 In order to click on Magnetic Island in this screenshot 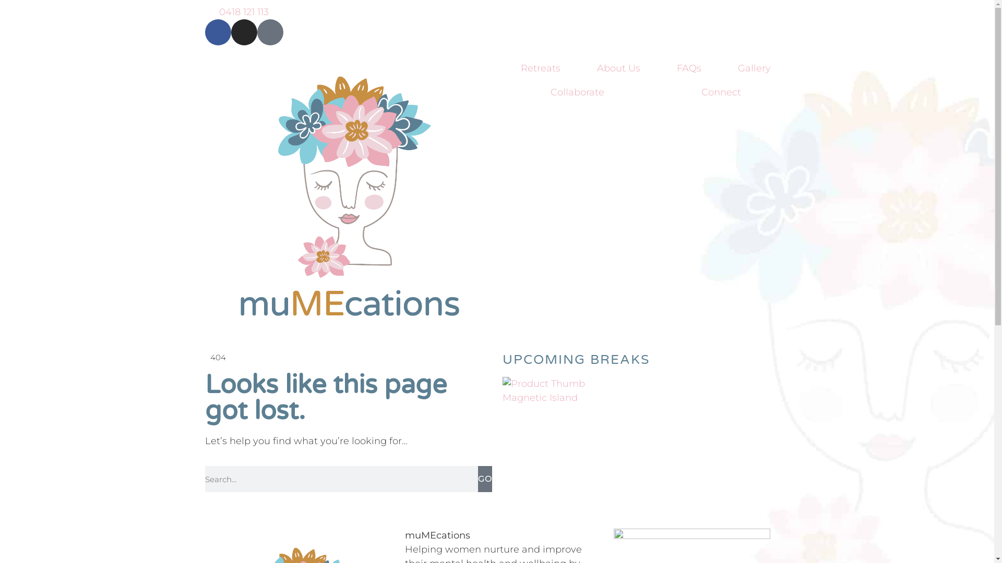, I will do `click(646, 398)`.